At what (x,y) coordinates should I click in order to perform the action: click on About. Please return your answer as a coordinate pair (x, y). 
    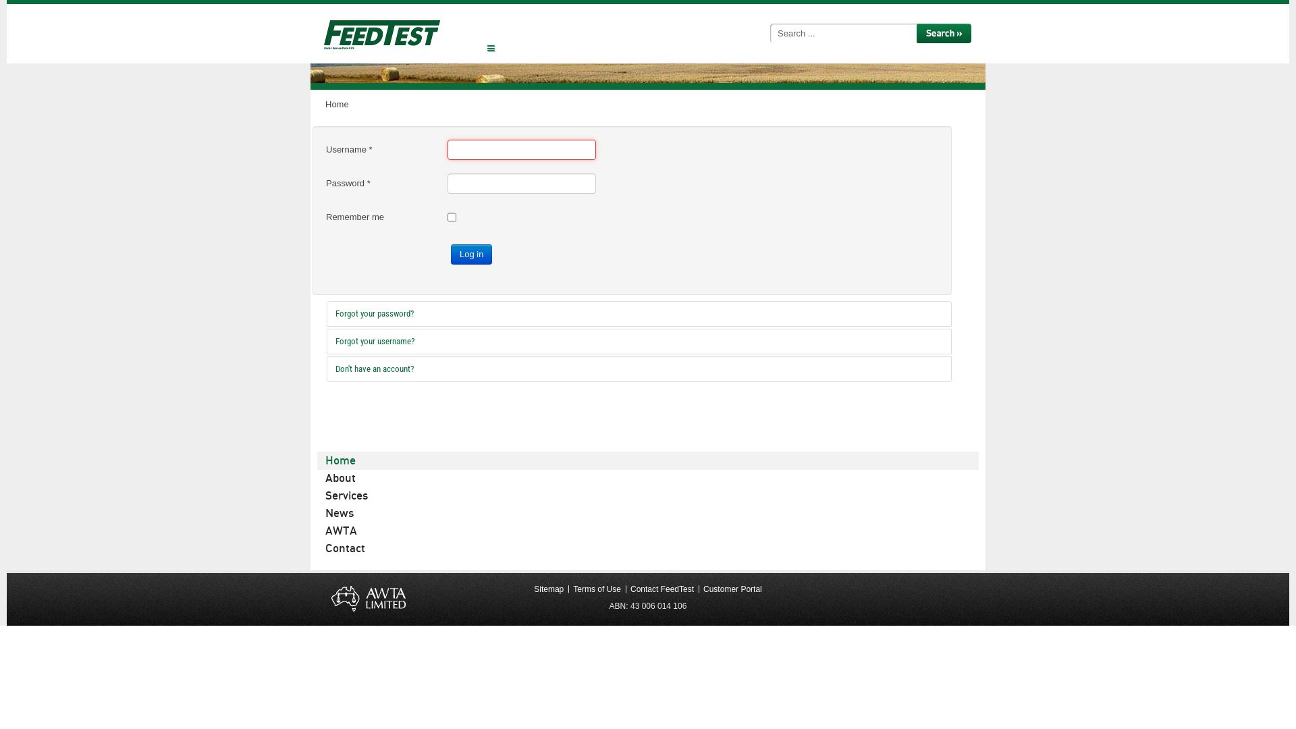
    Looking at the image, I should click on (648, 478).